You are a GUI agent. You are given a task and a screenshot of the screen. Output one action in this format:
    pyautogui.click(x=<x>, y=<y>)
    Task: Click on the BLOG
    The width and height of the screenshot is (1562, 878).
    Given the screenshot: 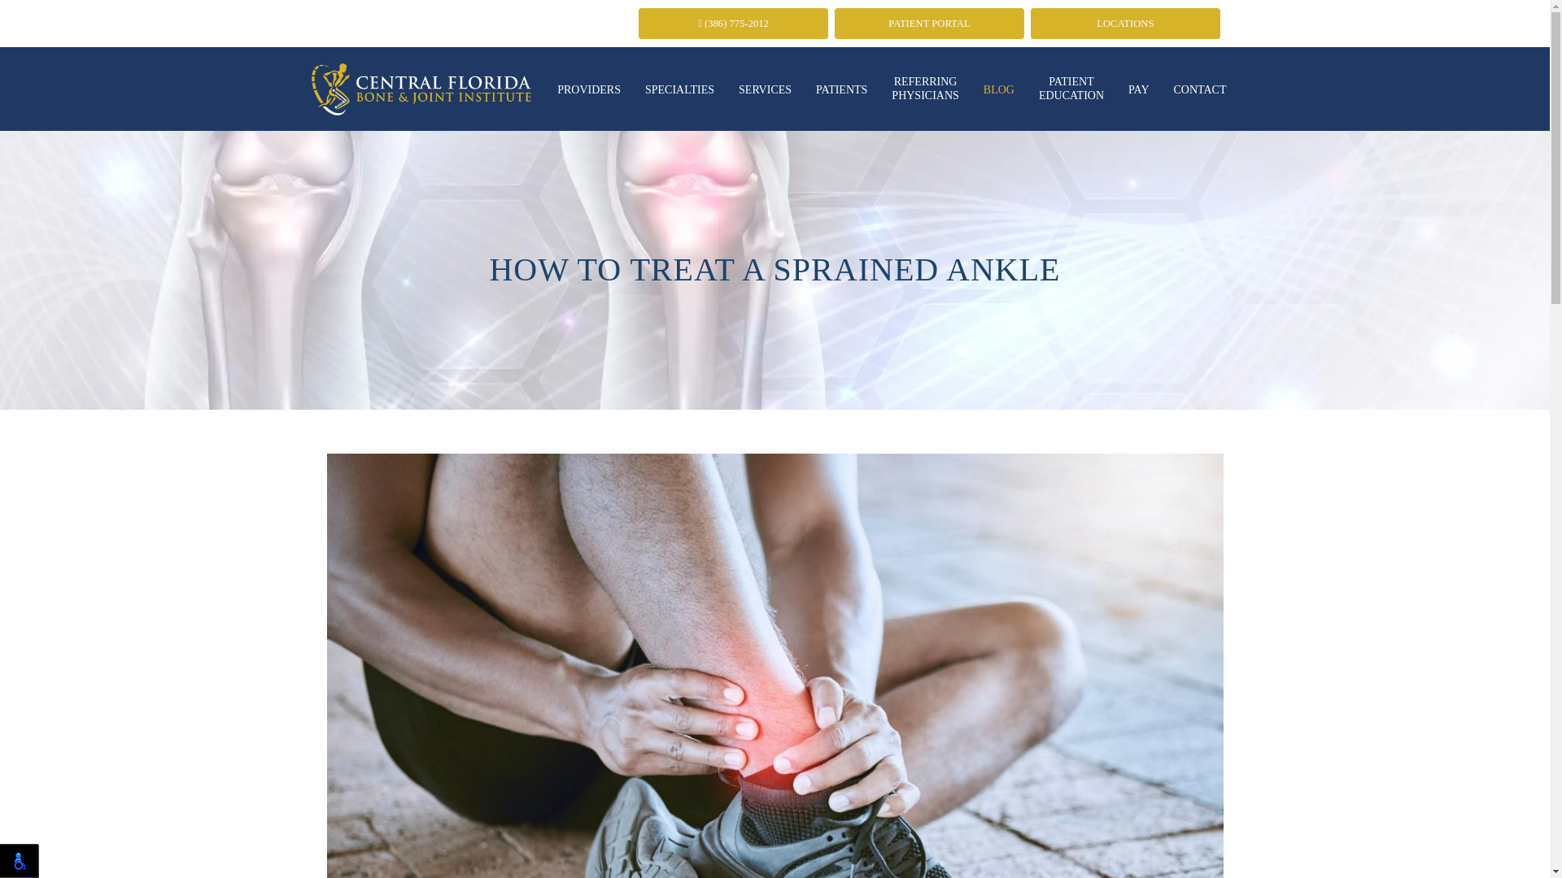 What is the action you would take?
    pyautogui.click(x=841, y=91)
    